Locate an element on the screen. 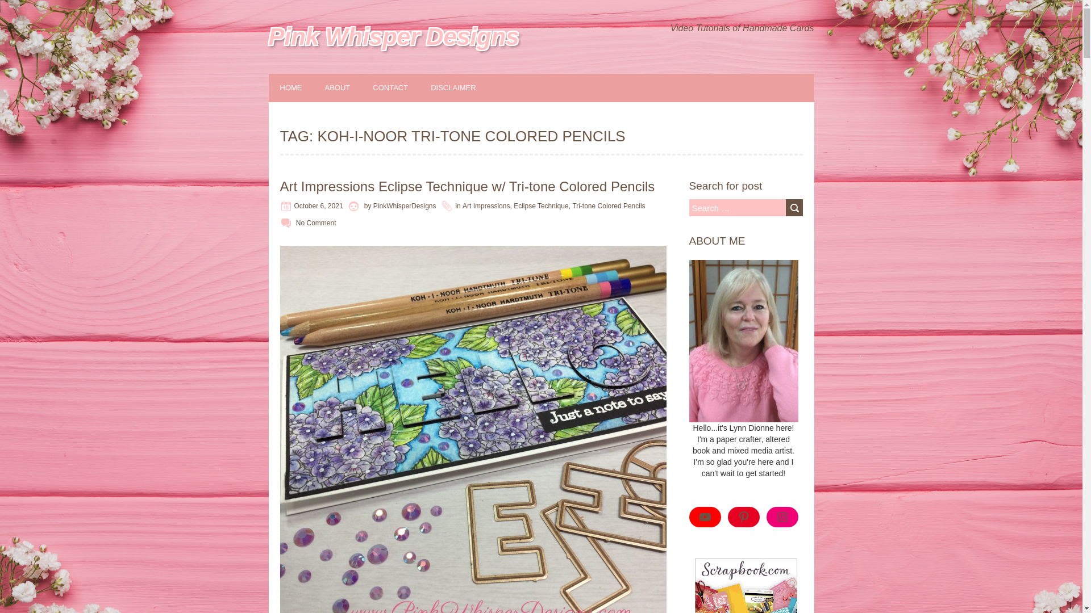 Image resolution: width=1091 pixels, height=613 pixels. CONTACT is located at coordinates (401, 87).